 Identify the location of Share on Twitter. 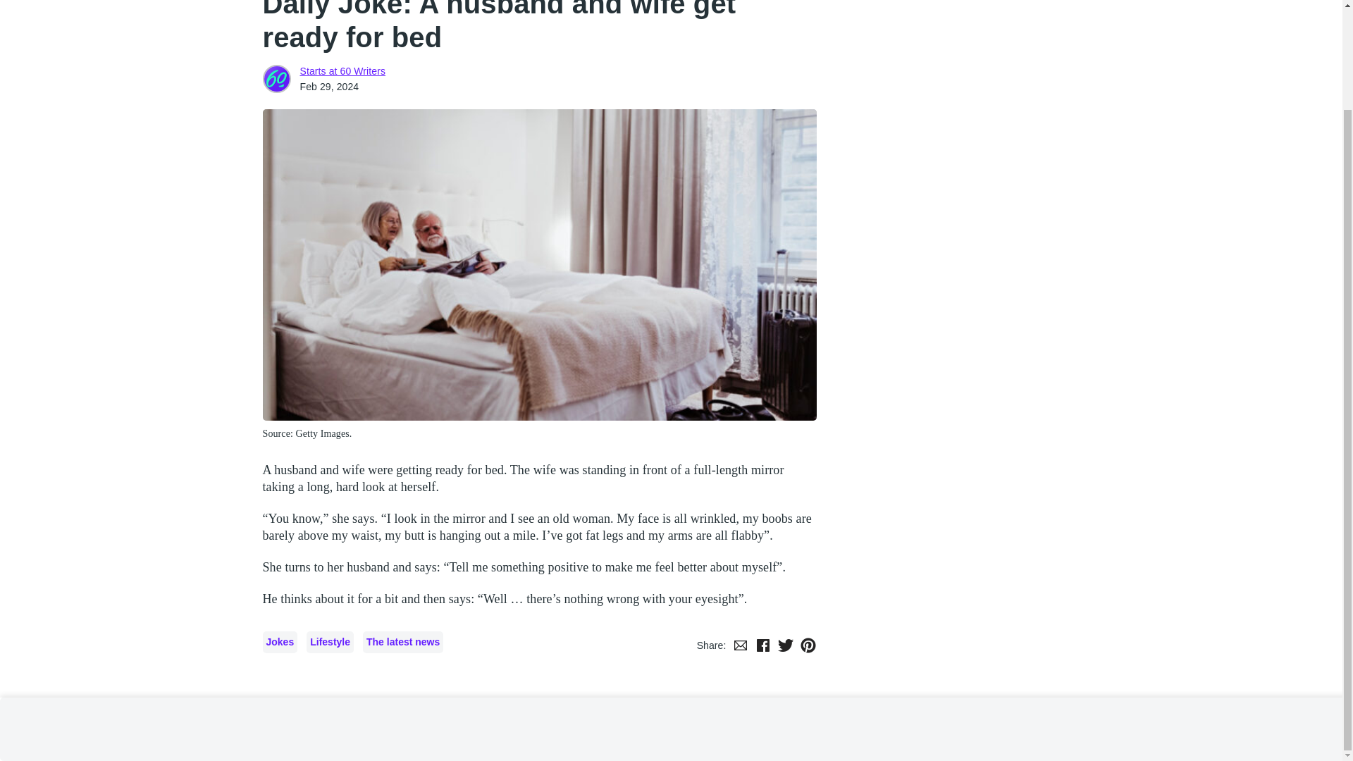
(785, 645).